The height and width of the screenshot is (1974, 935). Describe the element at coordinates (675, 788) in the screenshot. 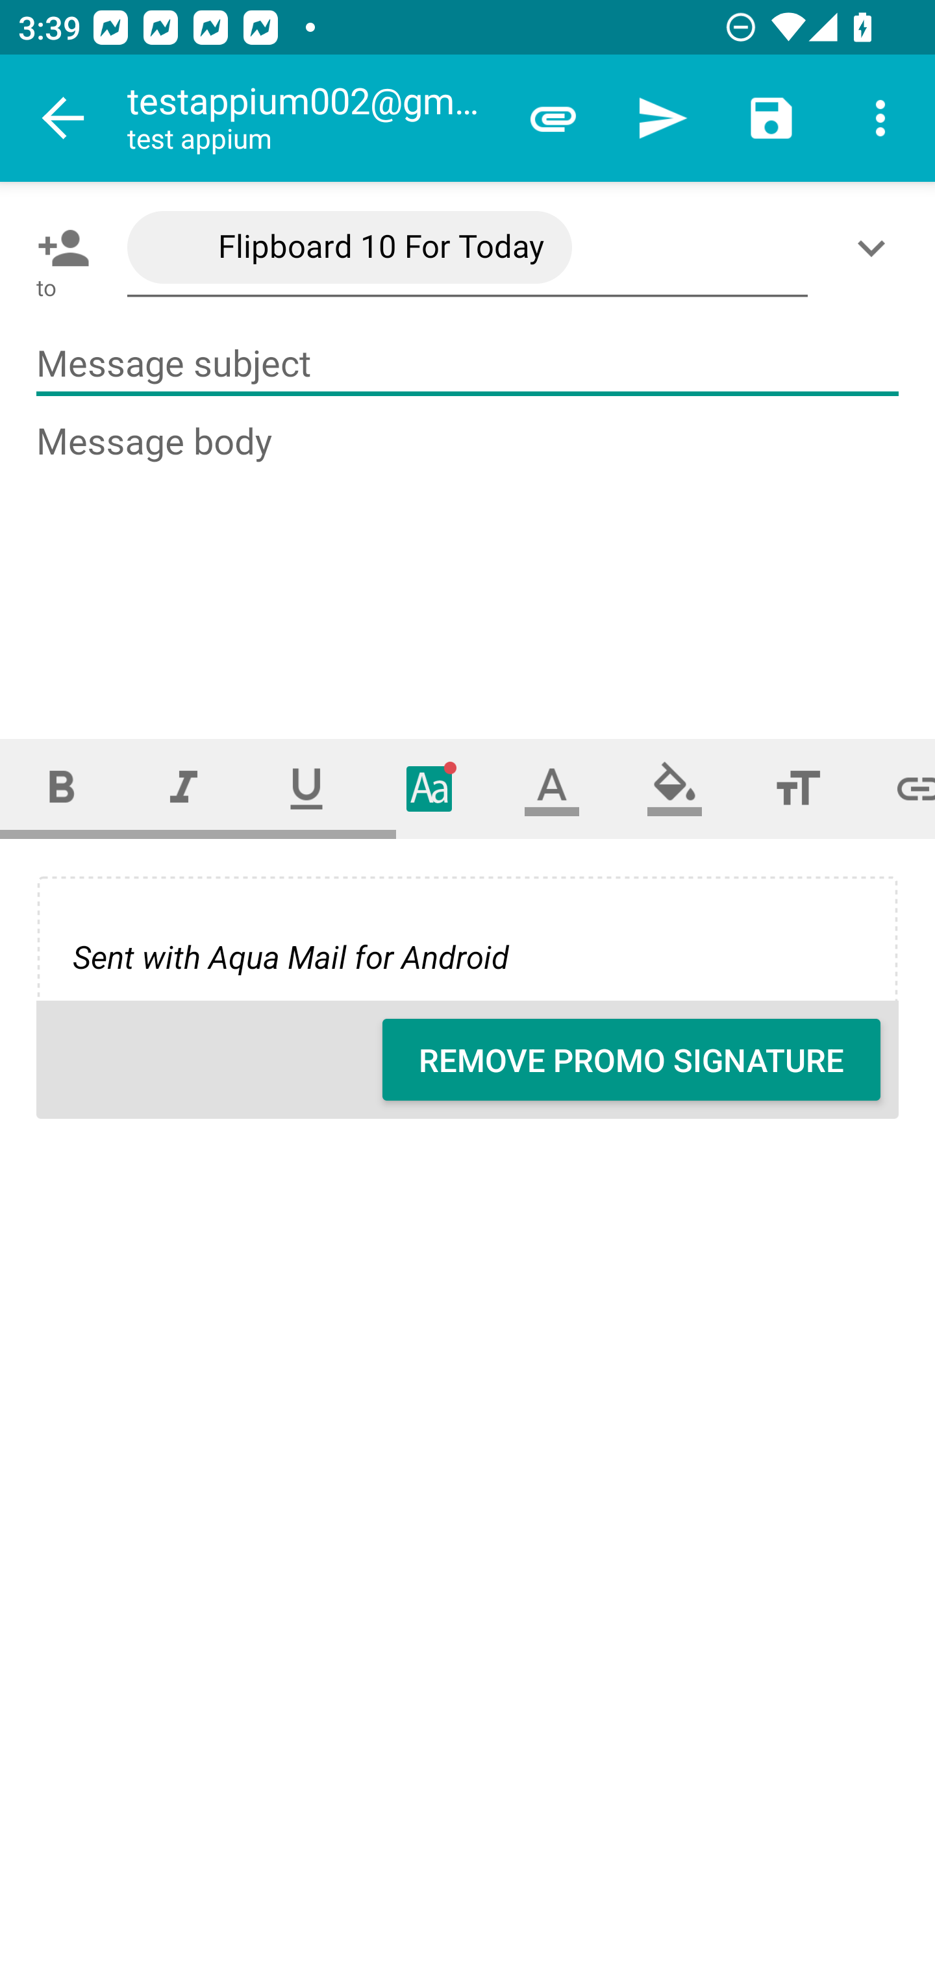

I see `Fill color` at that location.